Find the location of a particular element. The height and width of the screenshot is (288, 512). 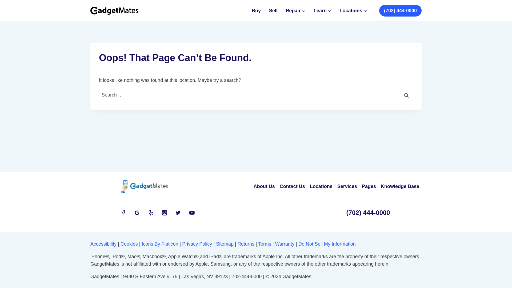

Search is located at coordinates (406, 95).